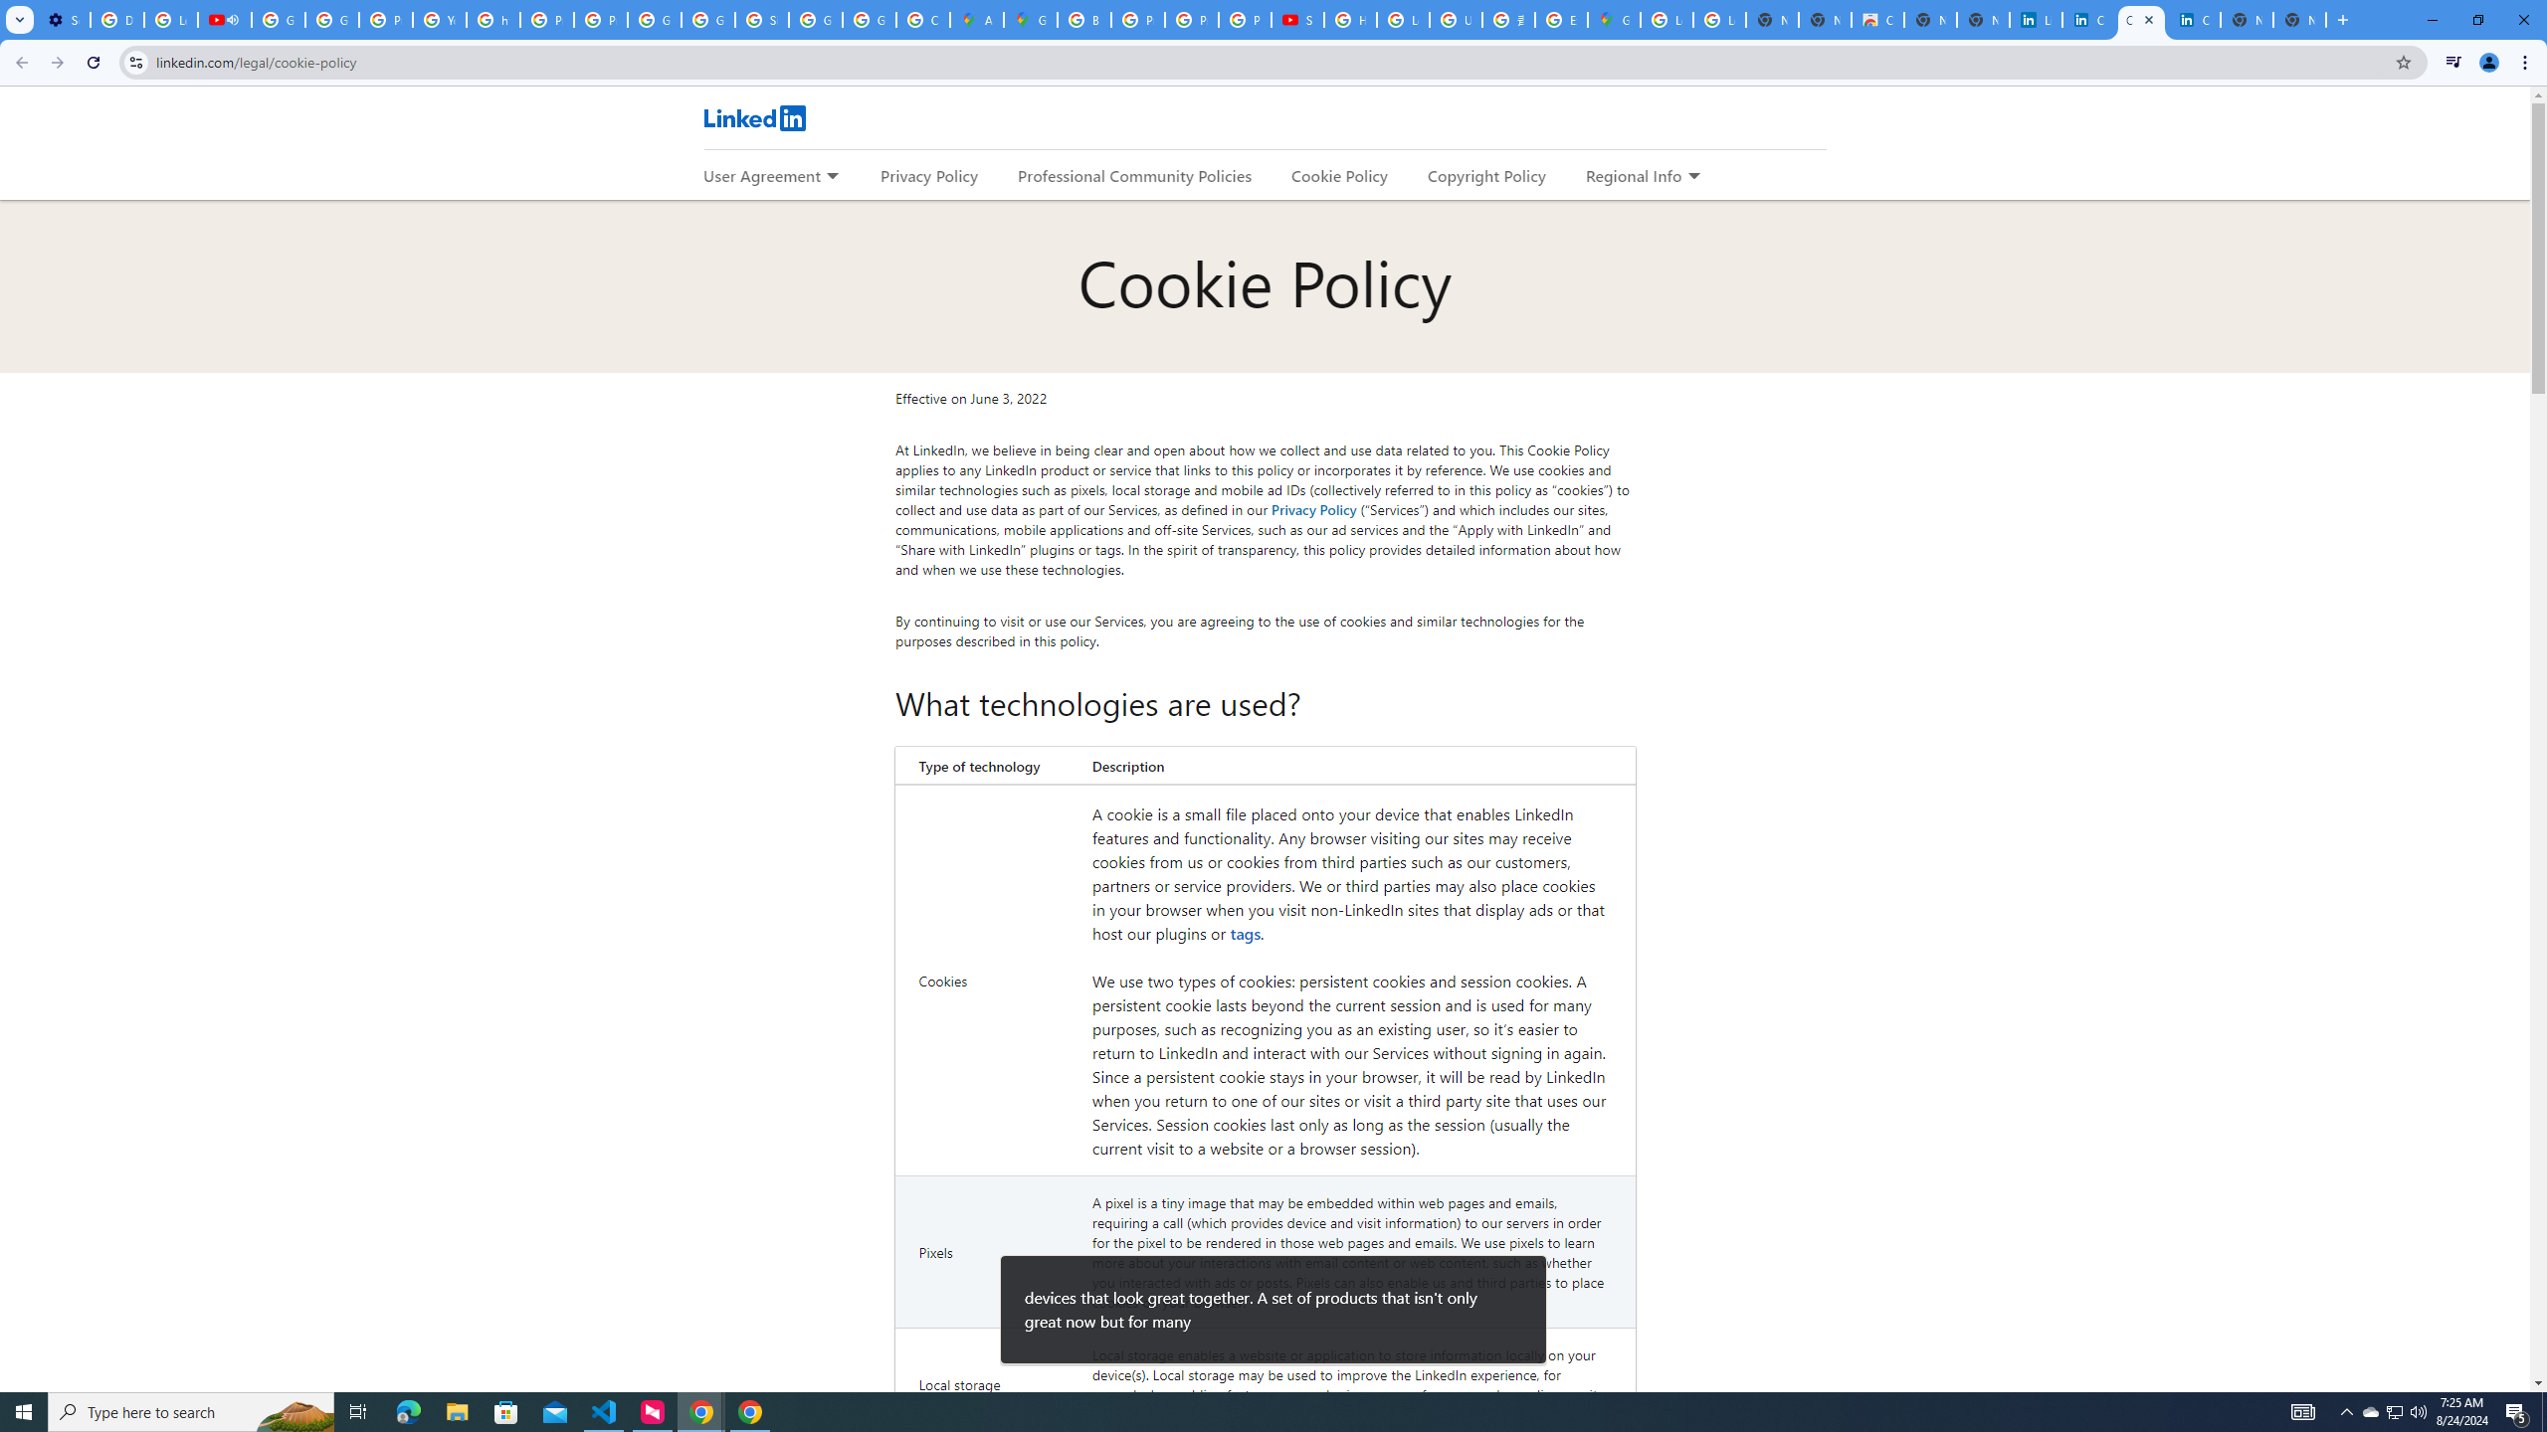  Describe the element at coordinates (1614, 20) in the screenshot. I see `Google Maps` at that location.